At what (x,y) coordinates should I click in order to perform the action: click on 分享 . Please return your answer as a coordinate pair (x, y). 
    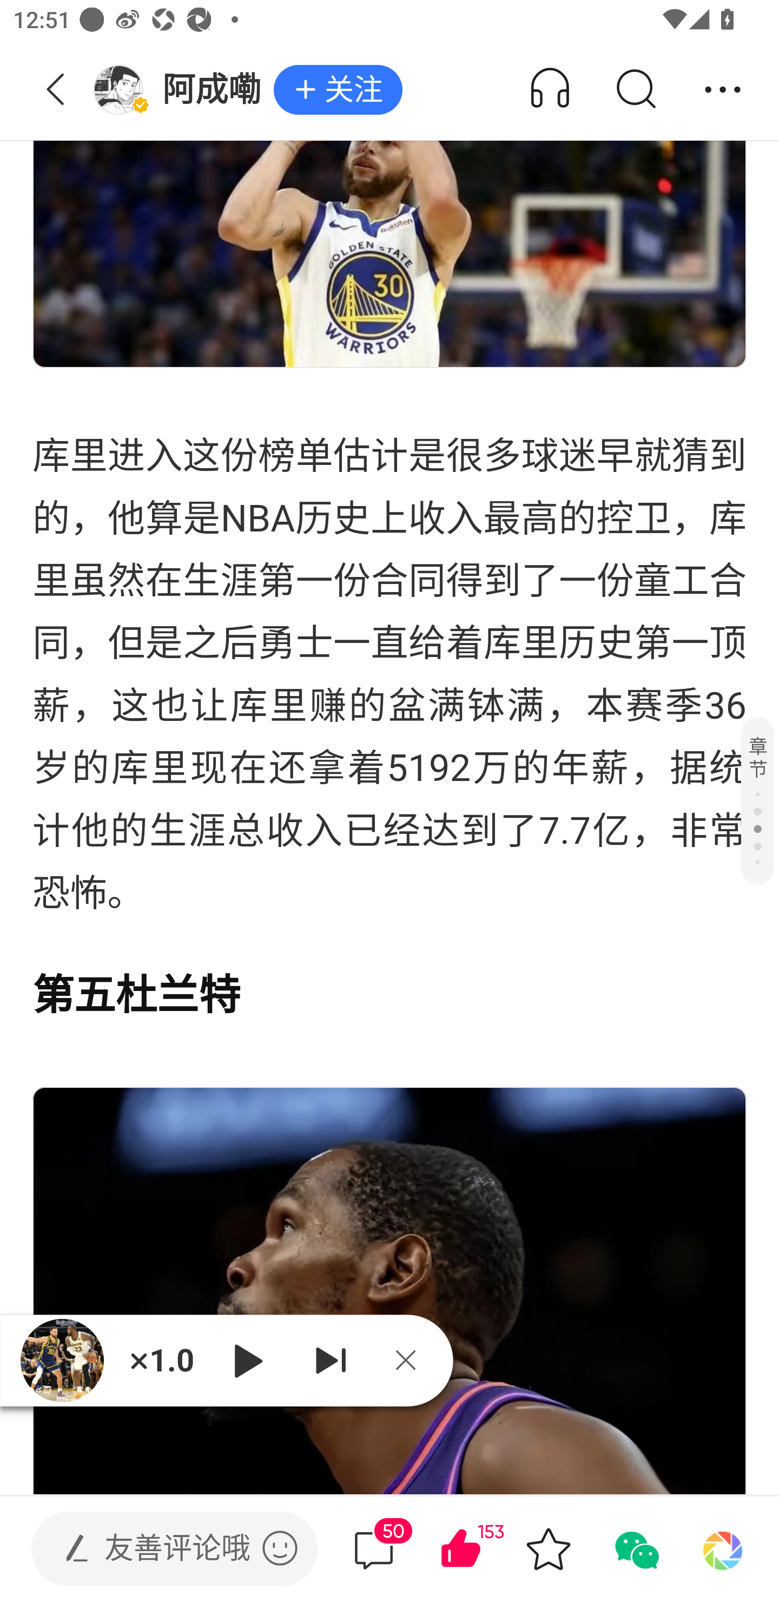
    Looking at the image, I should click on (723, 90).